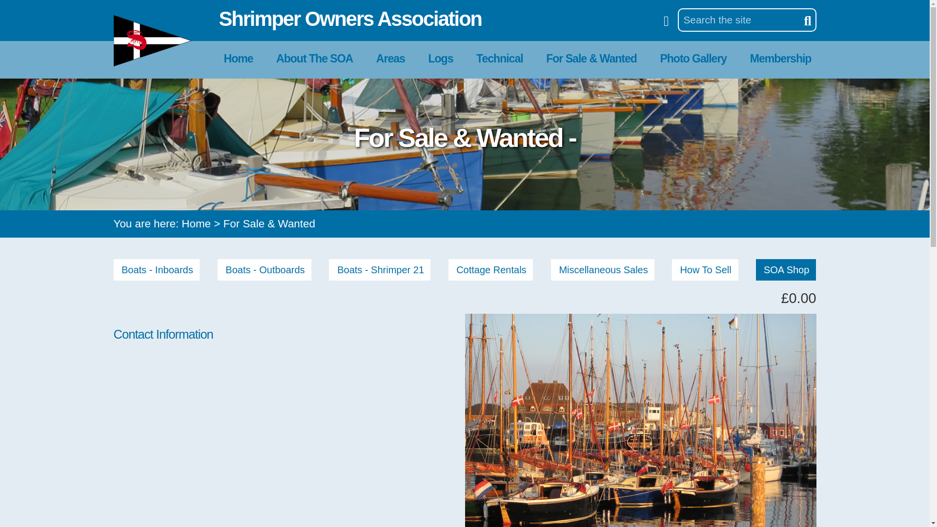 This screenshot has height=527, width=937. What do you see at coordinates (238, 59) in the screenshot?
I see `Home` at bounding box center [238, 59].